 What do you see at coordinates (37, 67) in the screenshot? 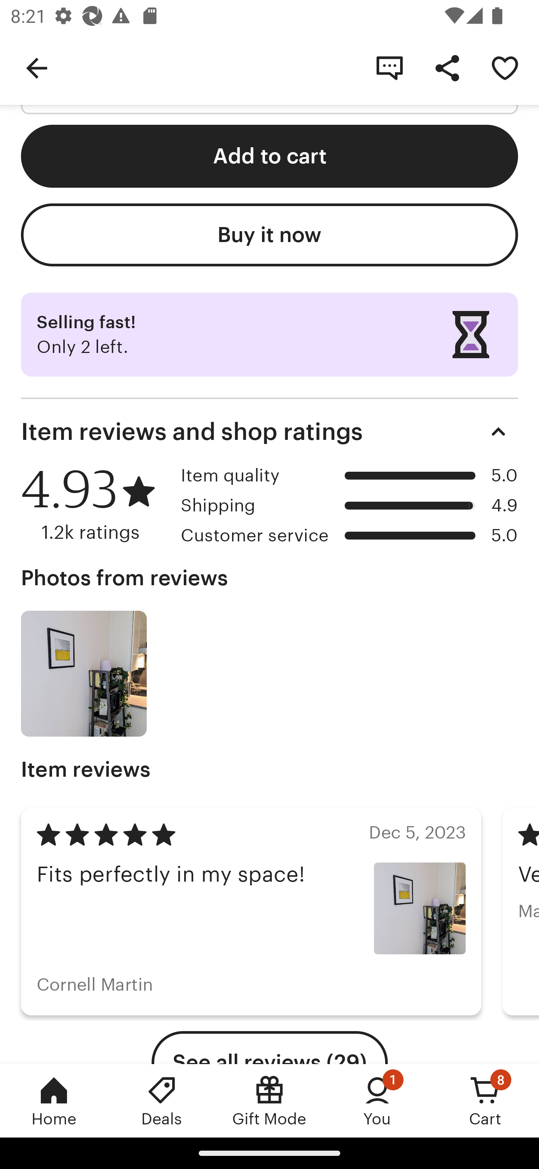
I see `Navigate up` at bounding box center [37, 67].